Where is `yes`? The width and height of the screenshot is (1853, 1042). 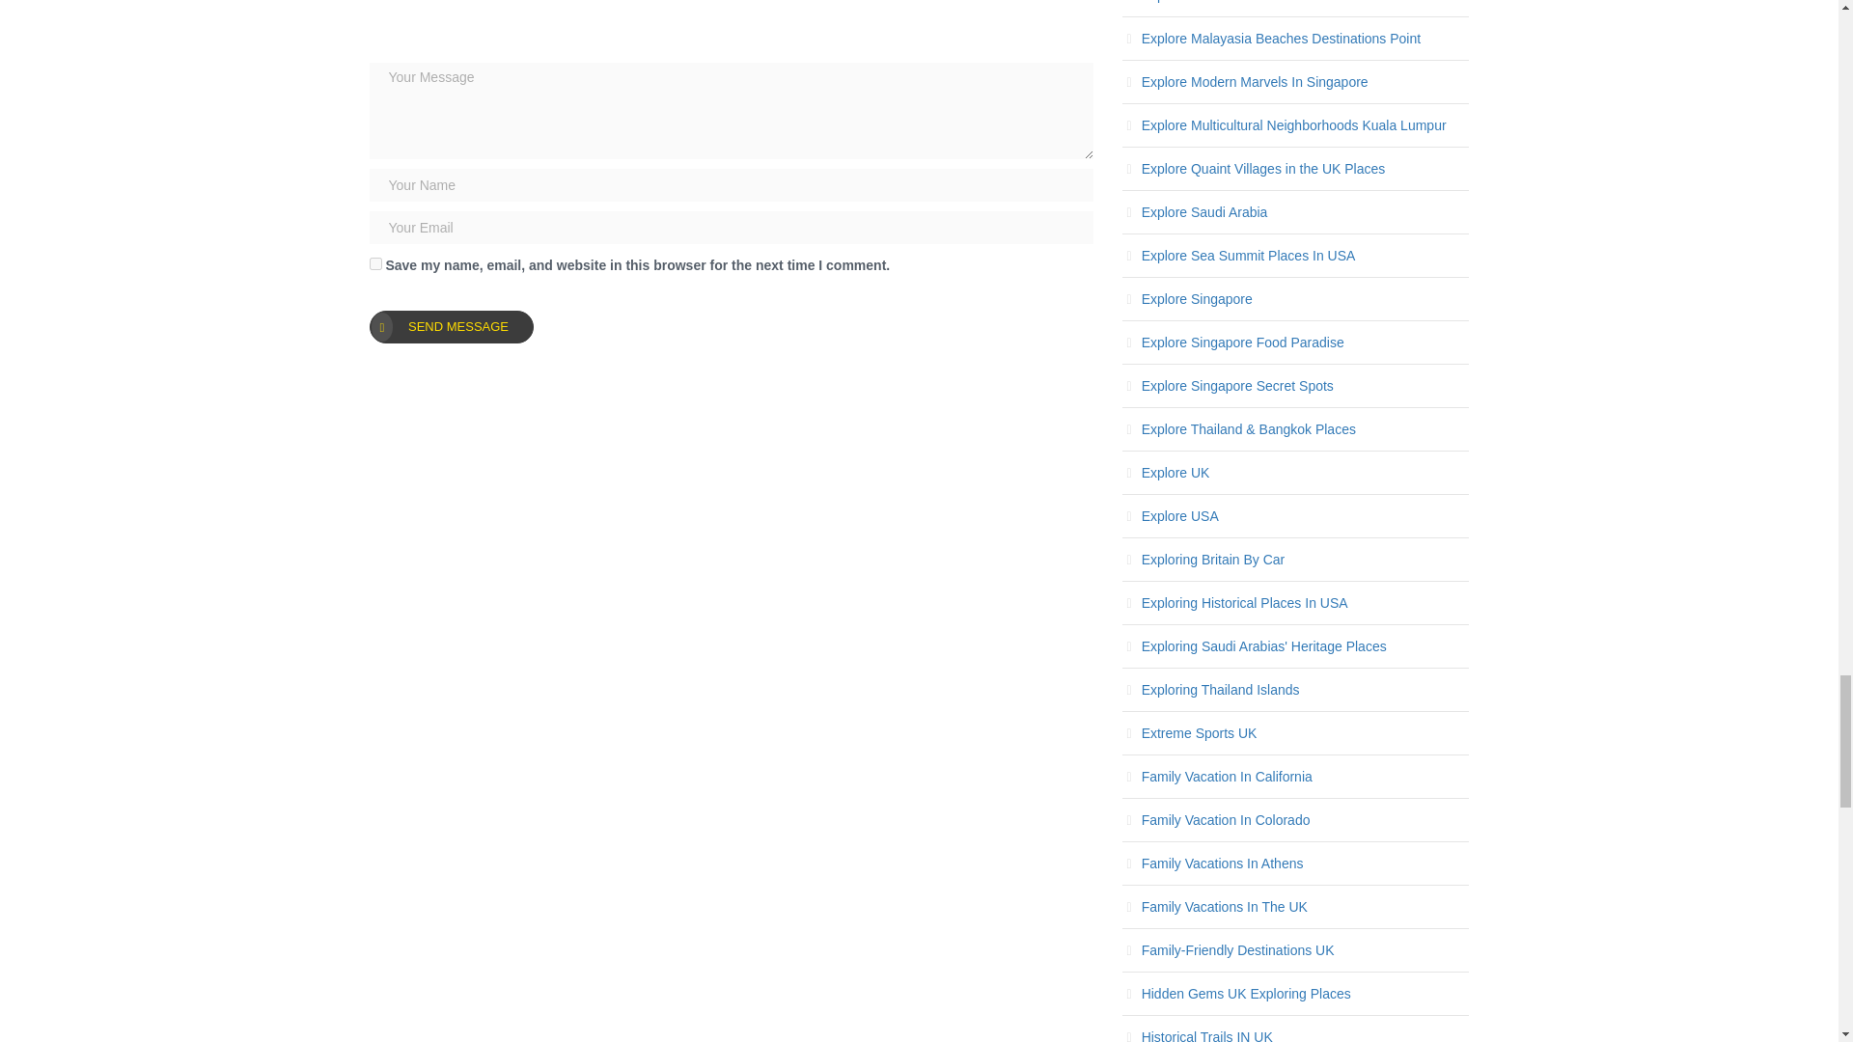
yes is located at coordinates (374, 262).